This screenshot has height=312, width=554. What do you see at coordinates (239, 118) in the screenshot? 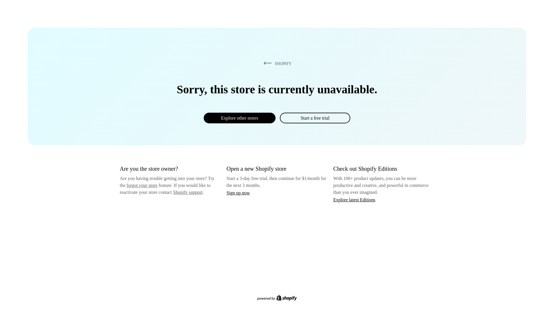
I see `Explore other stores` at bounding box center [239, 118].